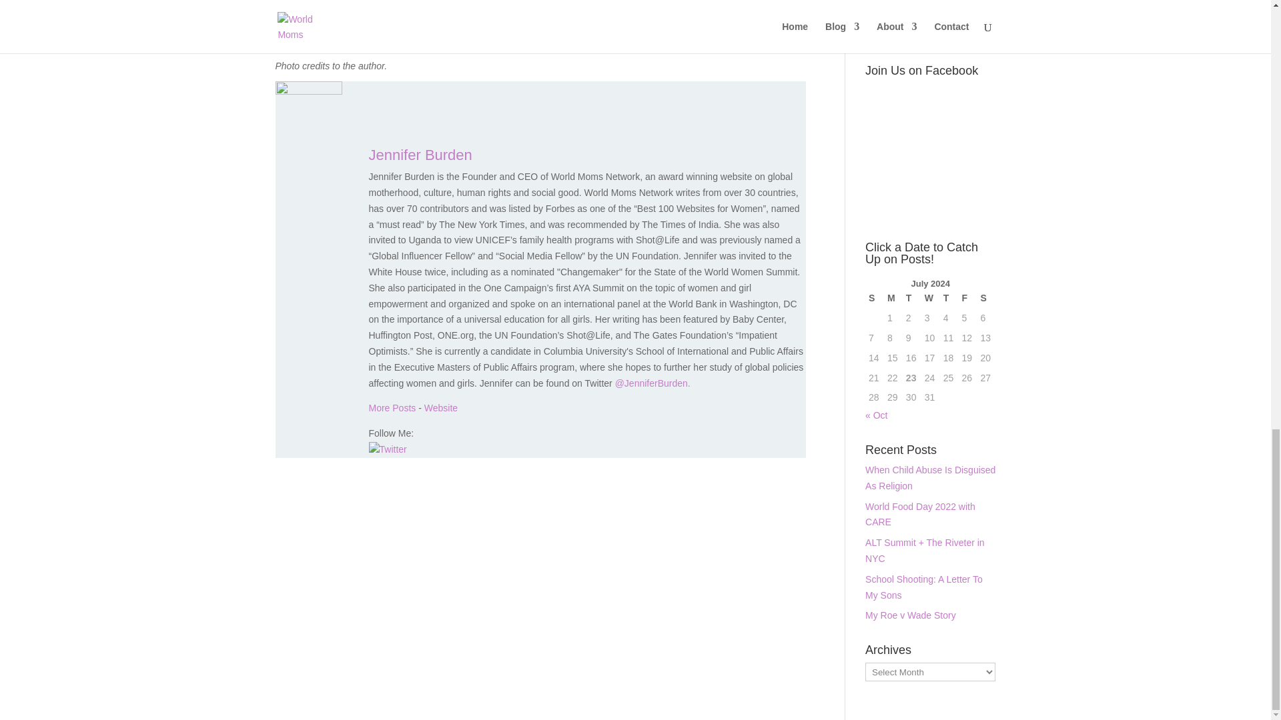  Describe the element at coordinates (392, 407) in the screenshot. I see `More Posts` at that location.